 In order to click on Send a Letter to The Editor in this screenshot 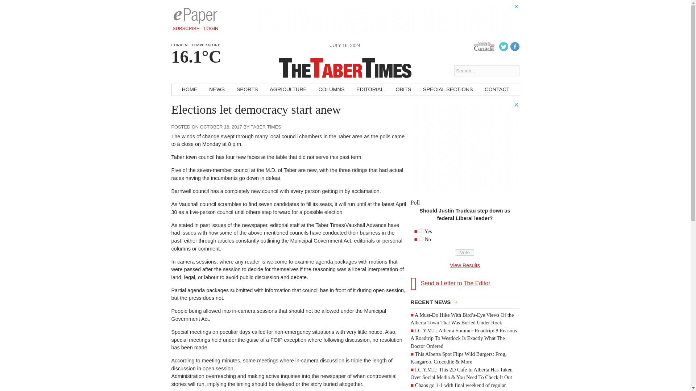, I will do `click(465, 284)`.